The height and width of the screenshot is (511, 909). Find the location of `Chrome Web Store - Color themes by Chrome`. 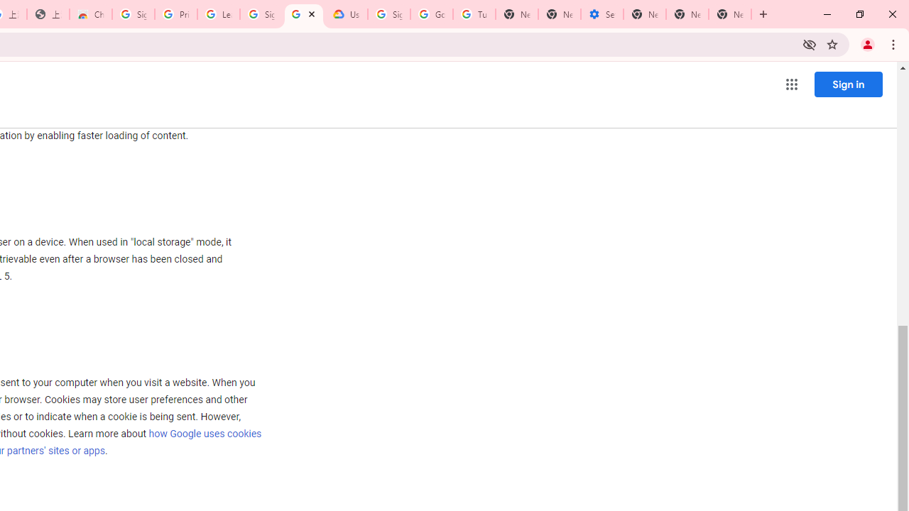

Chrome Web Store - Color themes by Chrome is located at coordinates (91, 14).